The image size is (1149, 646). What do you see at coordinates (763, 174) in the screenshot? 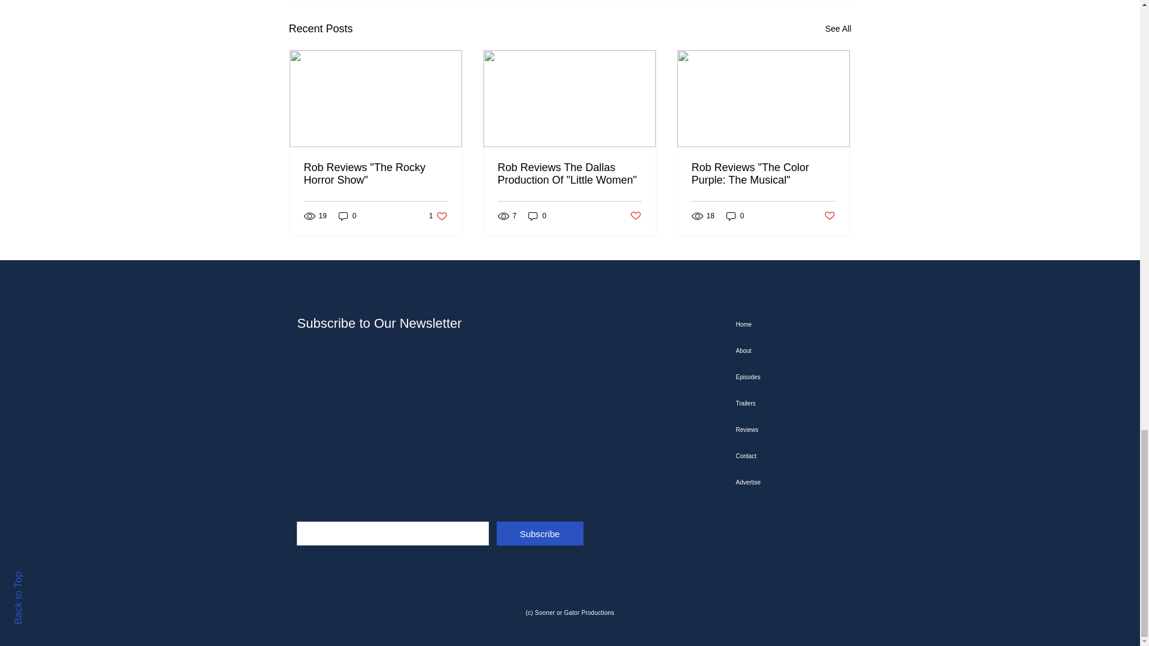
I see `Post not marked as liked` at bounding box center [763, 174].